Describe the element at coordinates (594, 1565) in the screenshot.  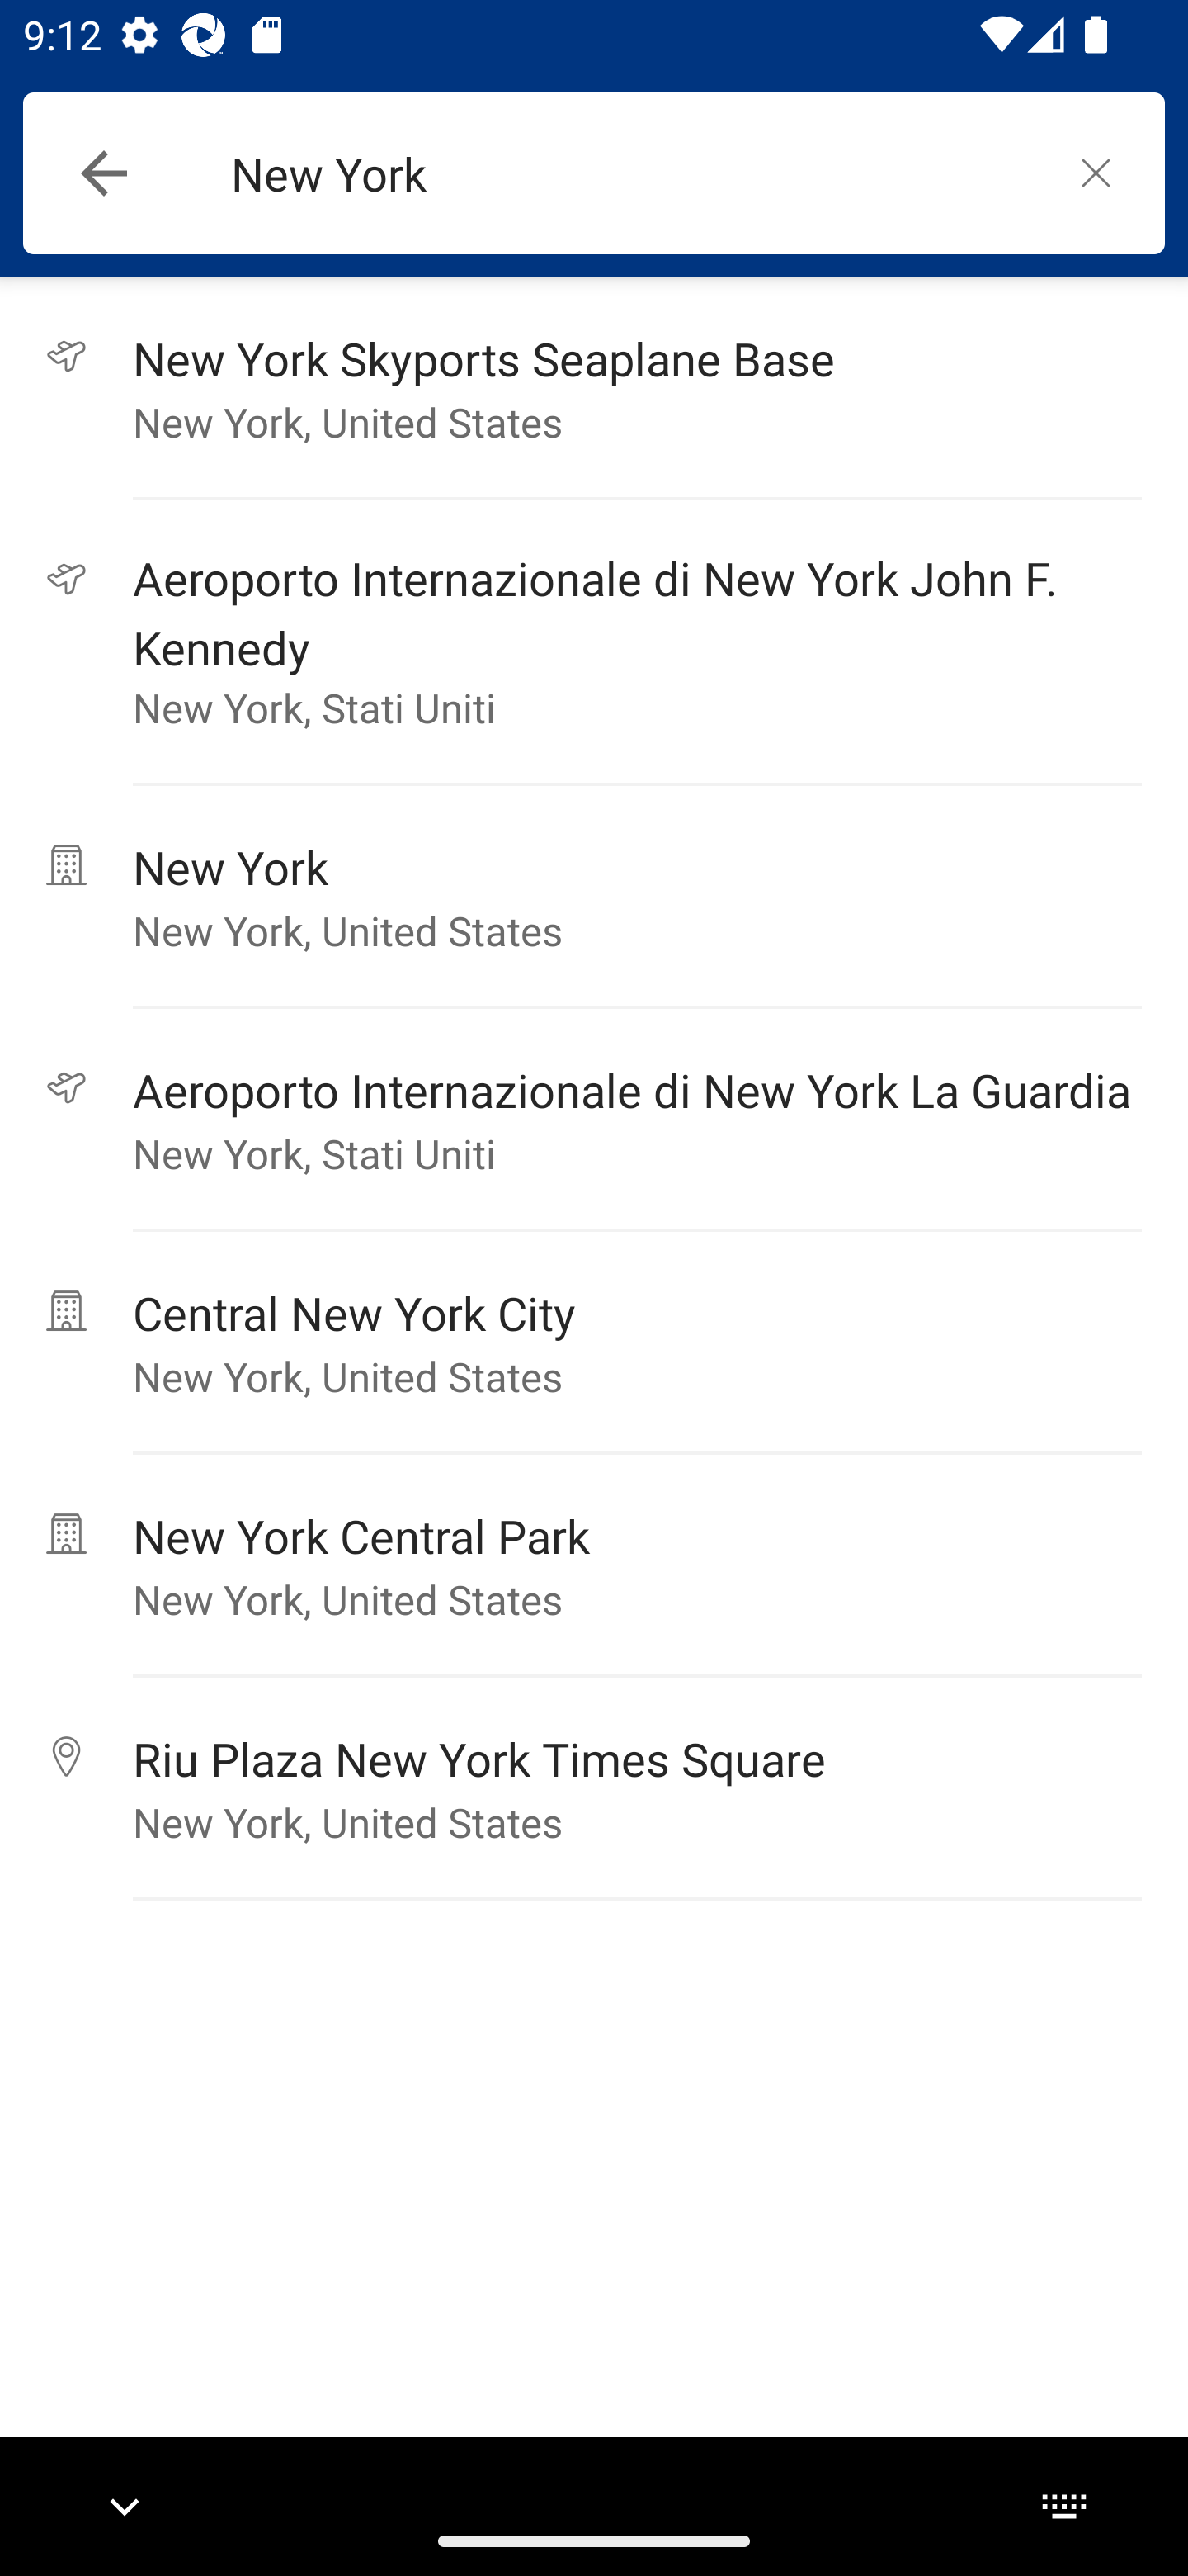
I see `넭 New York Central Park New York, United States` at that location.